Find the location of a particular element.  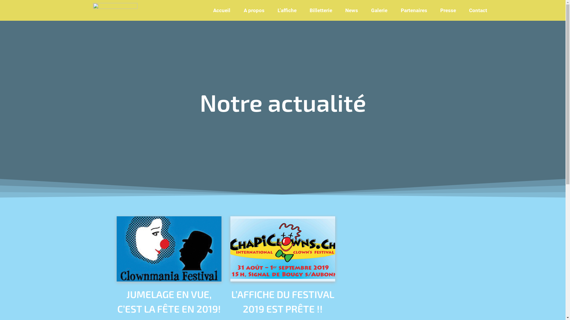

News is located at coordinates (351, 10).